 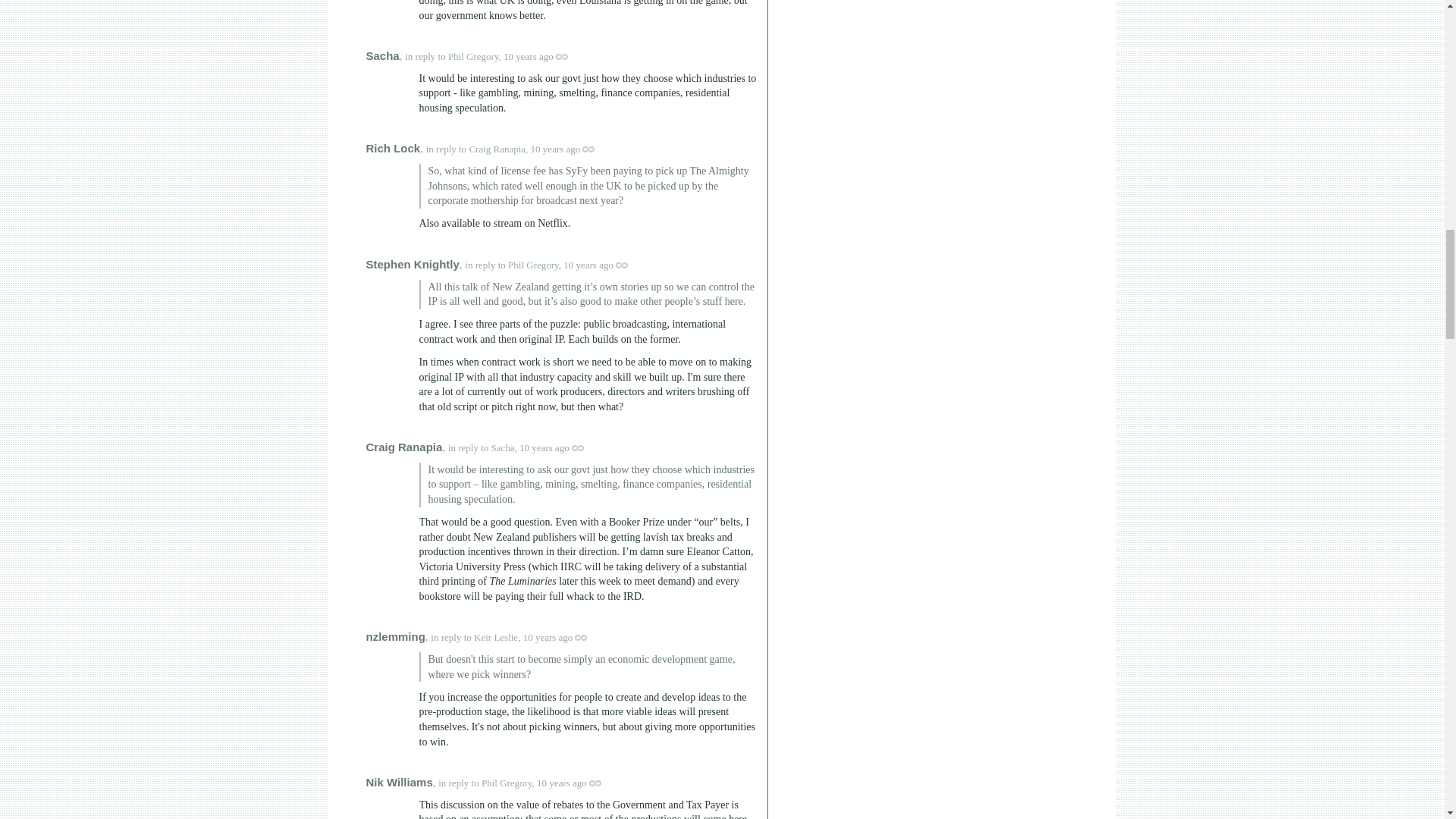 I want to click on 13:18 Oct 28, 2013, so click(x=561, y=783).